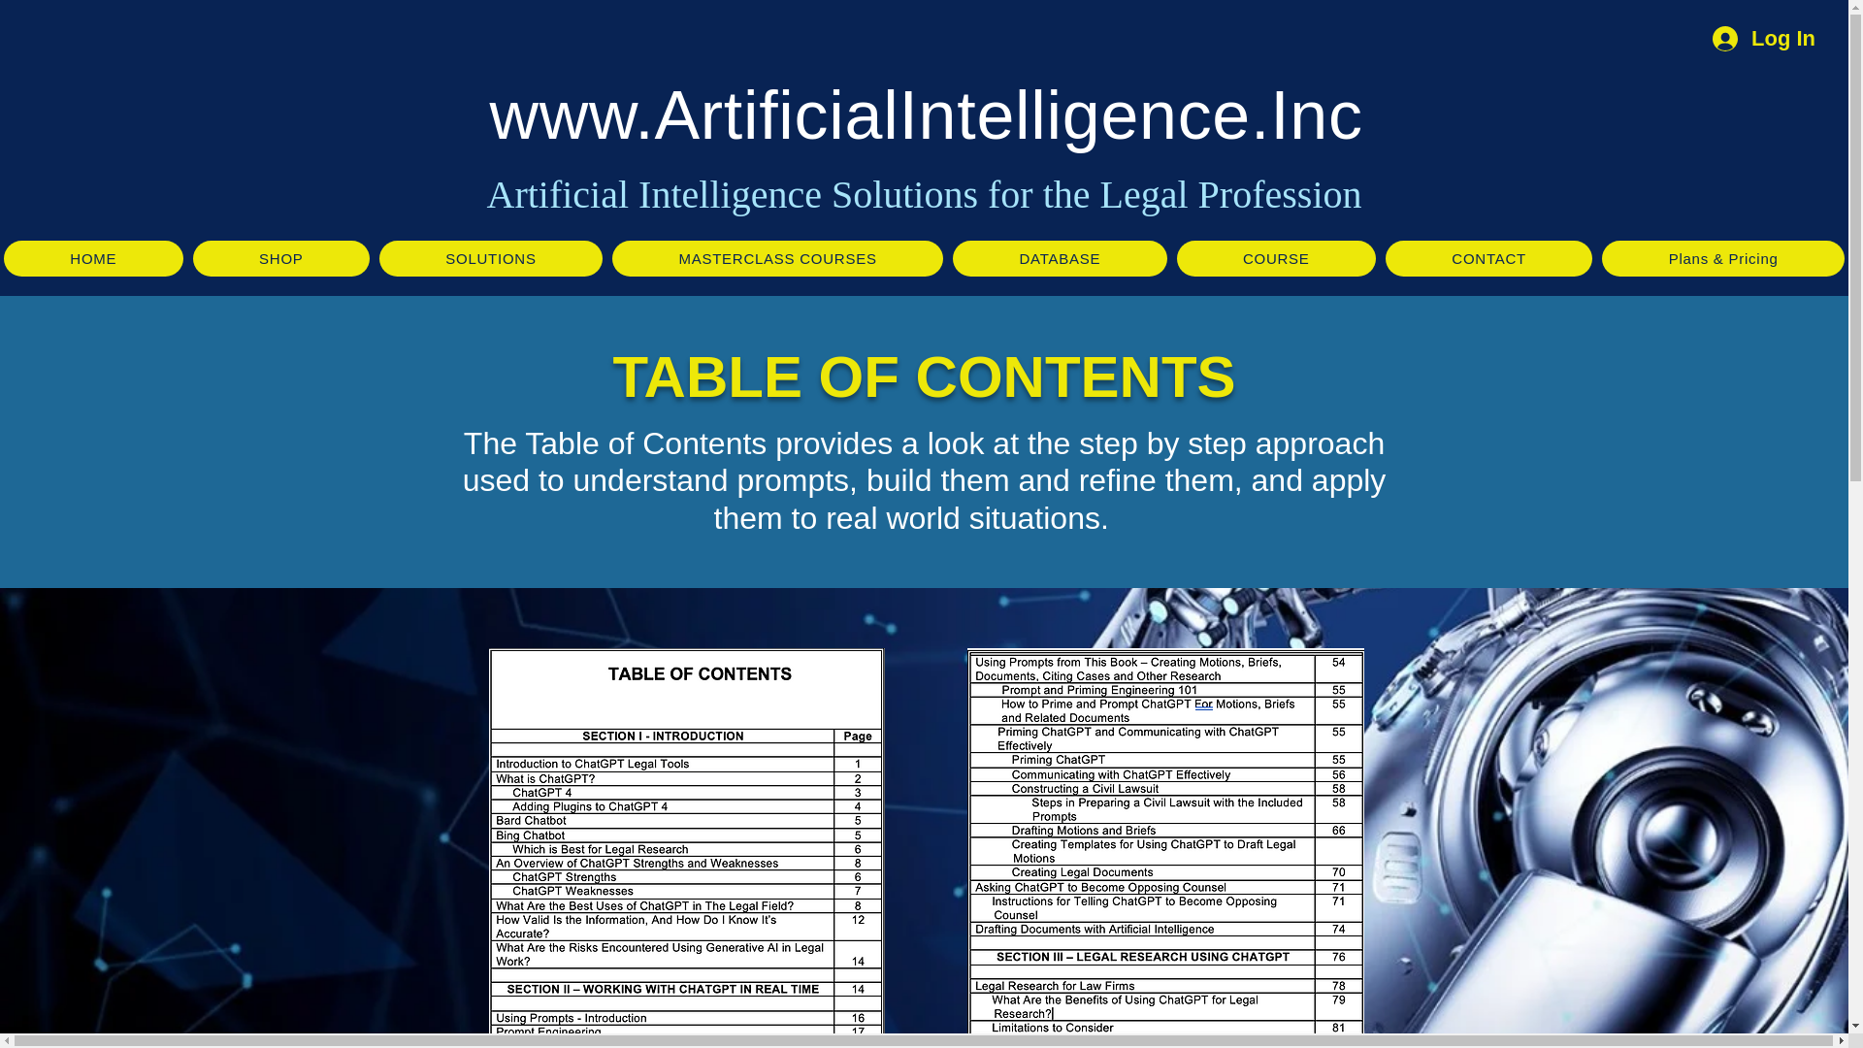  What do you see at coordinates (777, 258) in the screenshot?
I see `MASTERCLASS COURSES` at bounding box center [777, 258].